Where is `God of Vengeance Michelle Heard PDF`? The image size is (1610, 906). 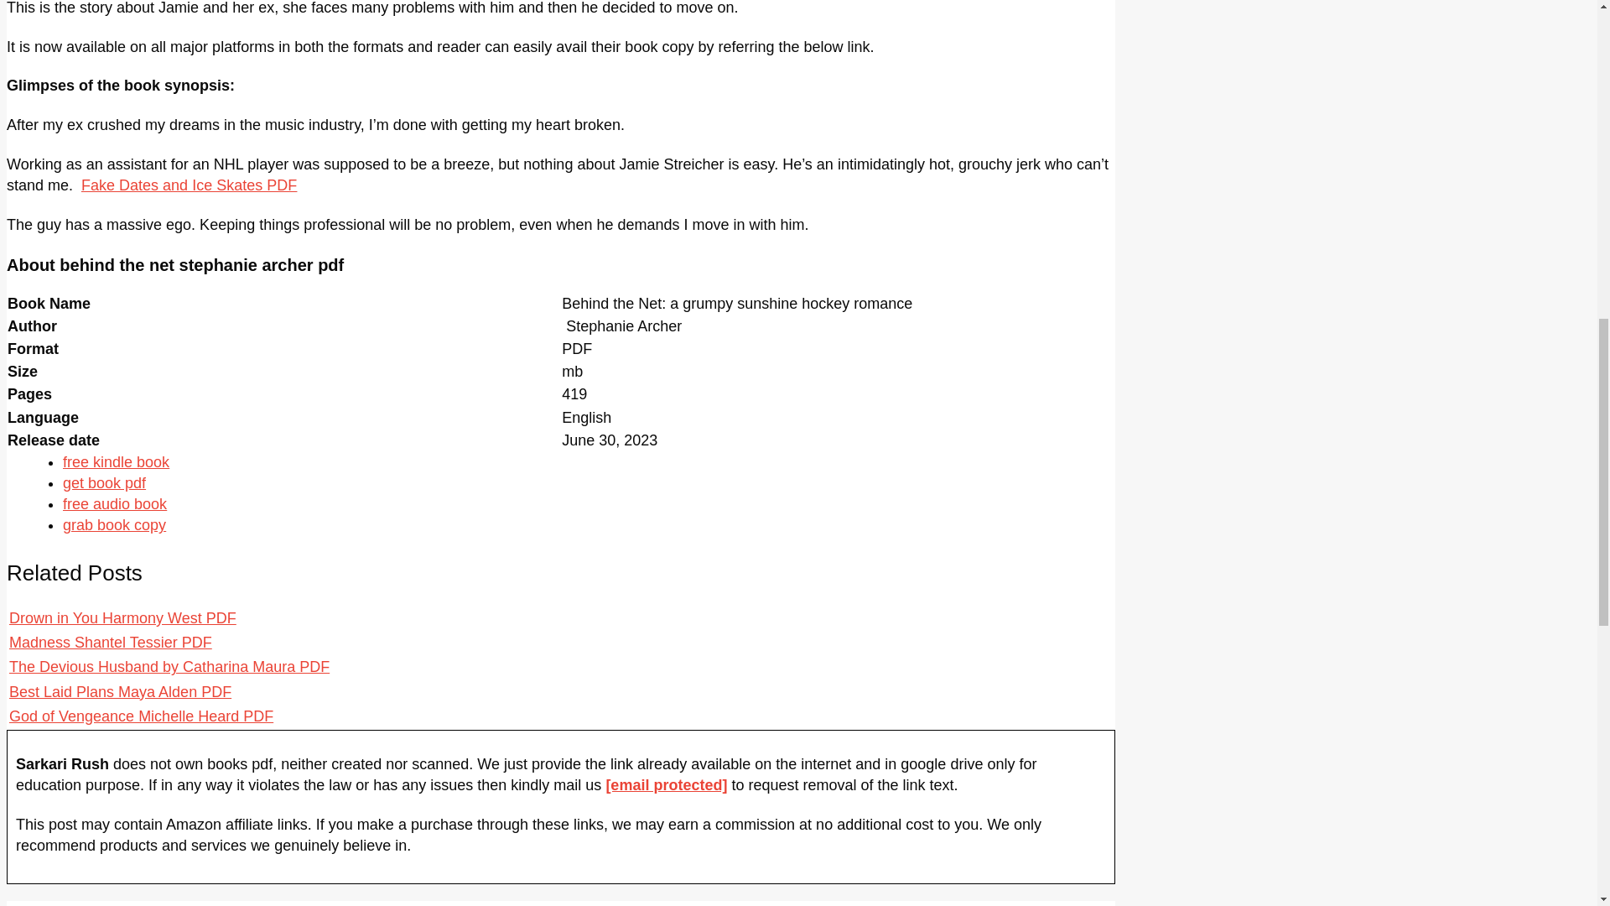
God of Vengeance Michelle Heard PDF is located at coordinates (141, 716).